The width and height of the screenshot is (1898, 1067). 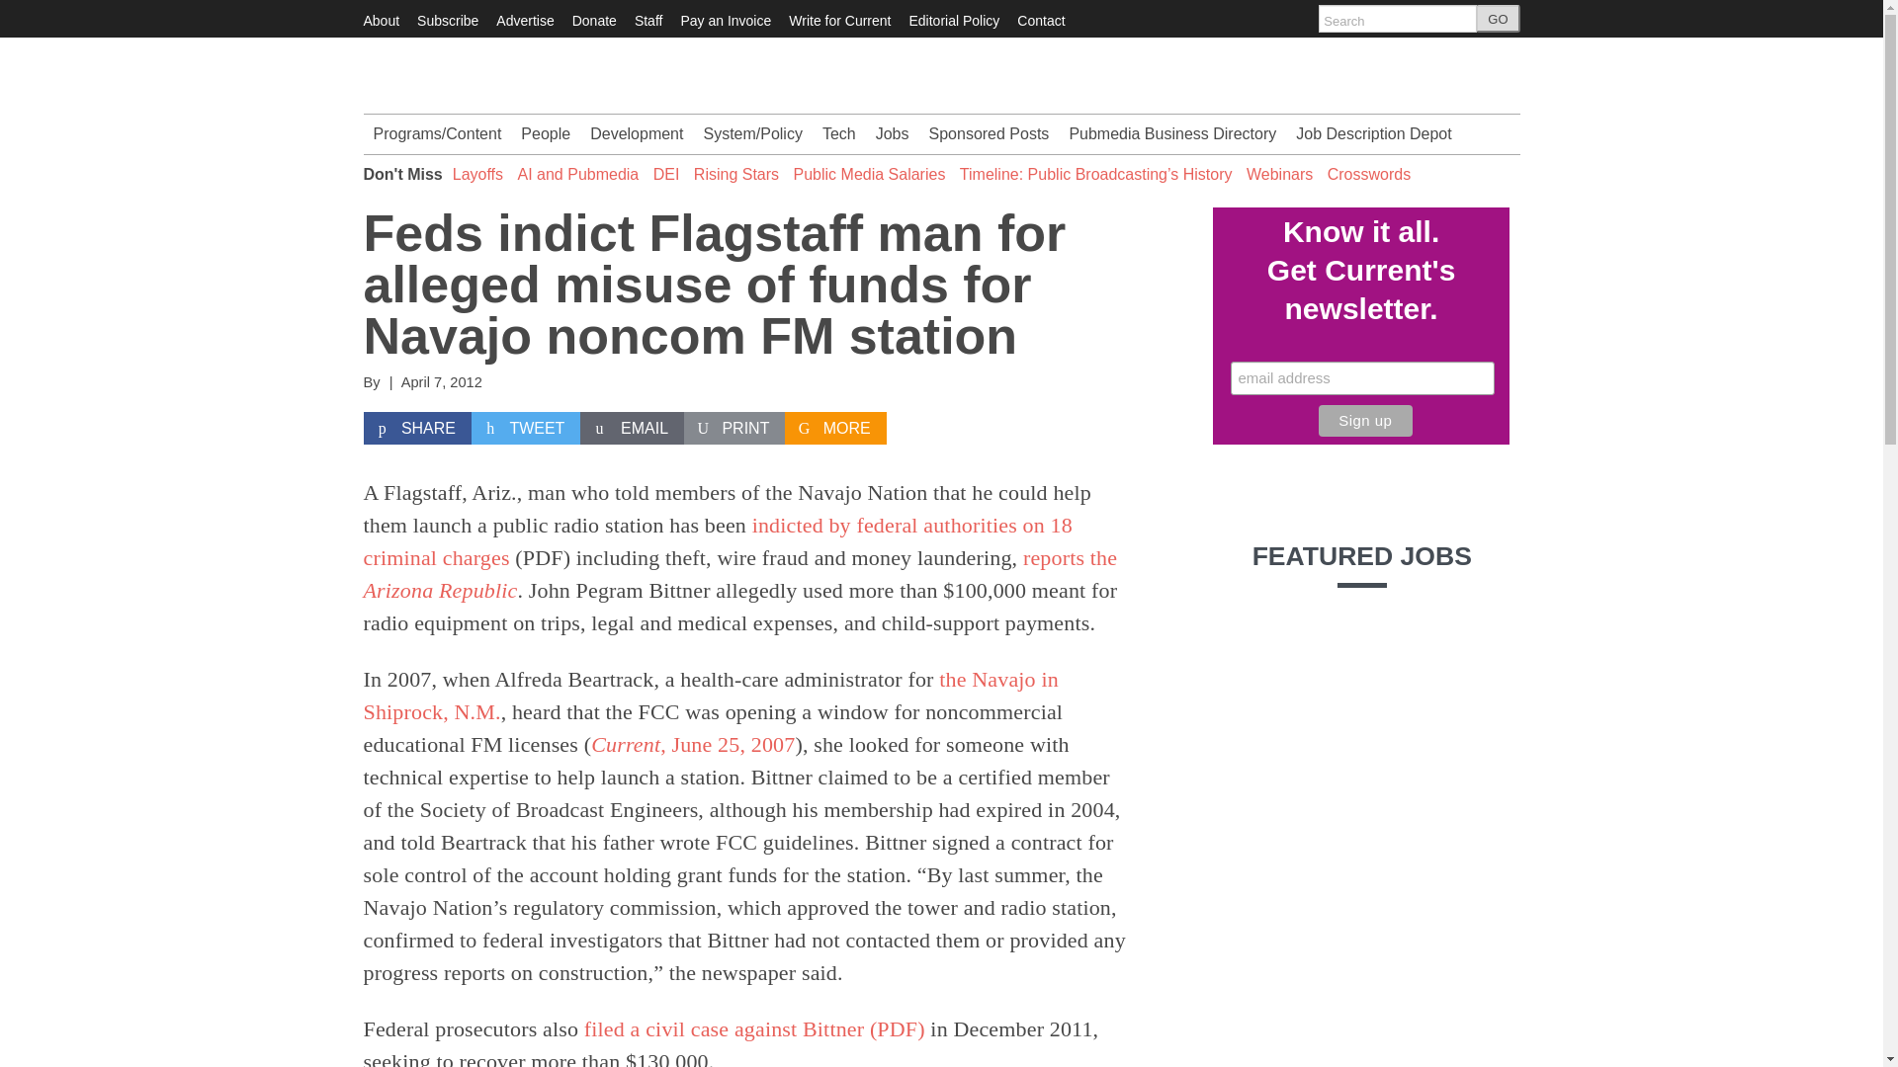 What do you see at coordinates (648, 20) in the screenshot?
I see `Staff` at bounding box center [648, 20].